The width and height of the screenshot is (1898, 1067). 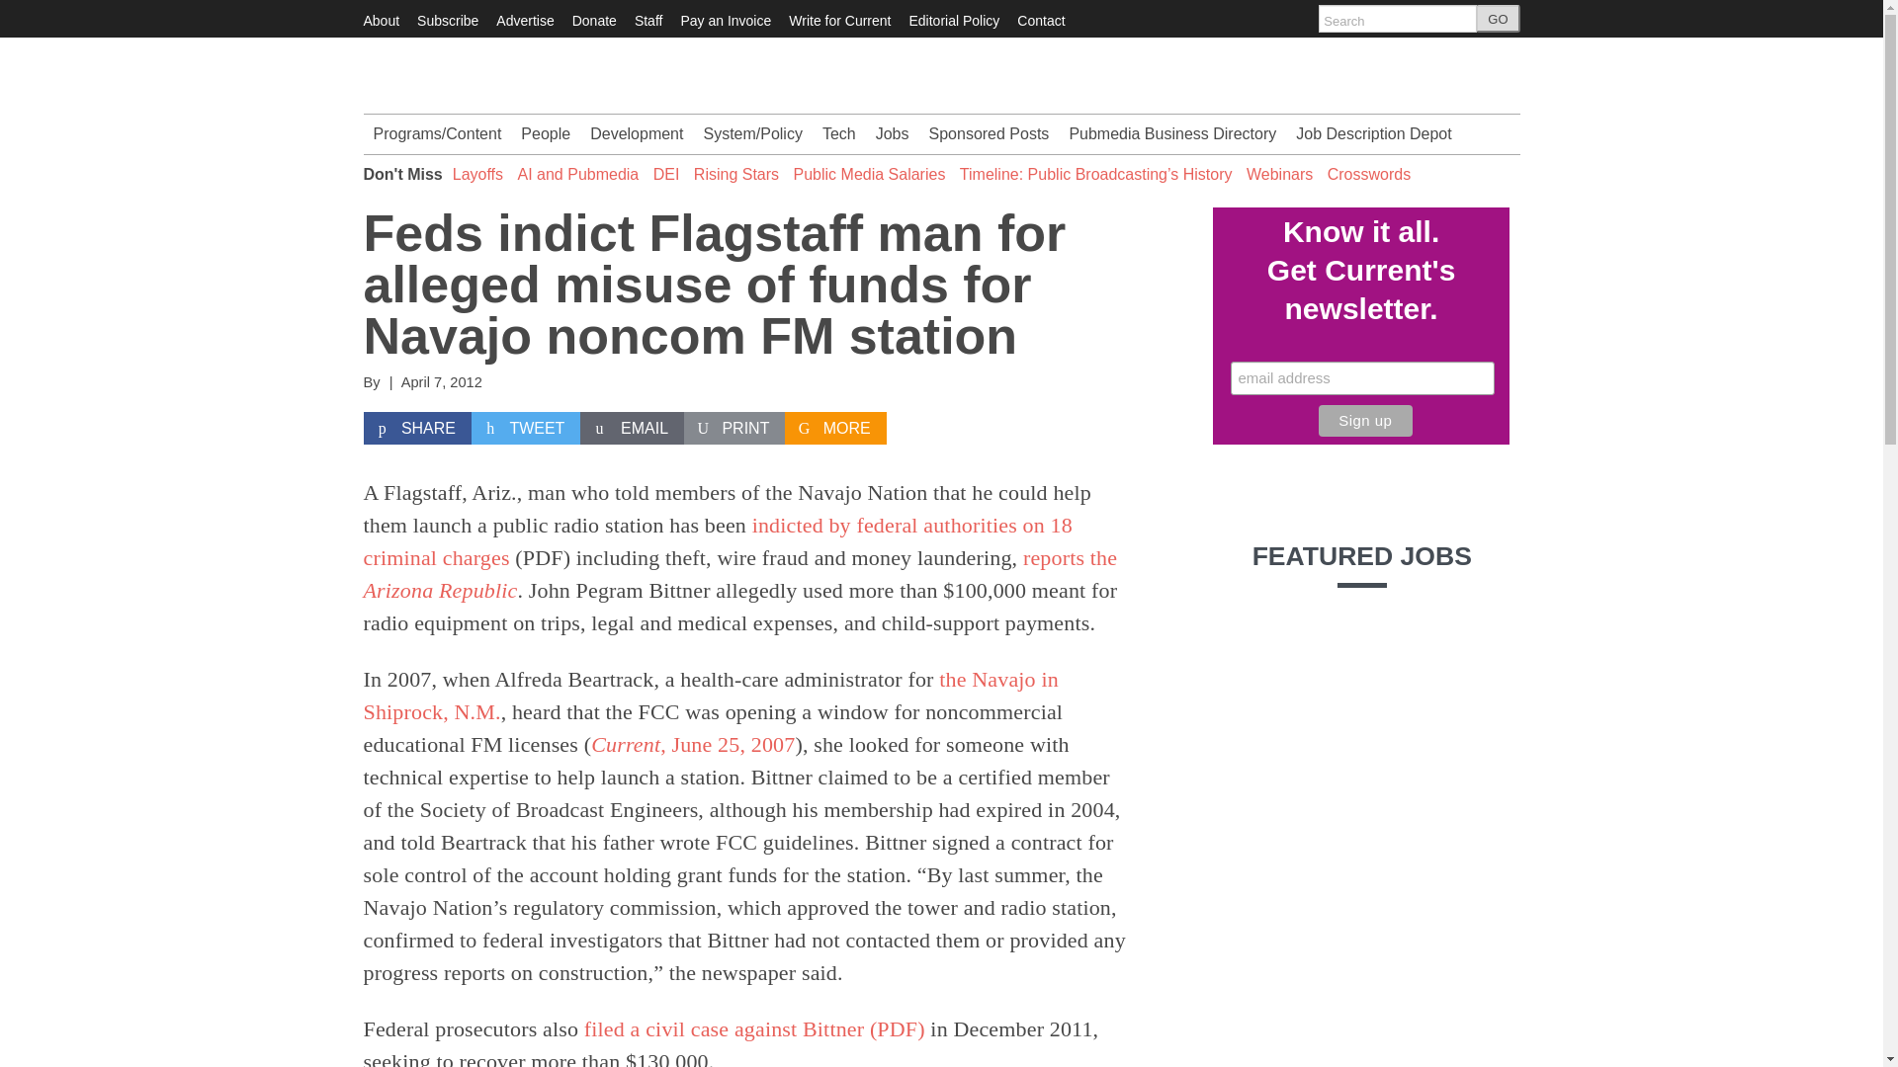 What do you see at coordinates (648, 20) in the screenshot?
I see `Staff` at bounding box center [648, 20].